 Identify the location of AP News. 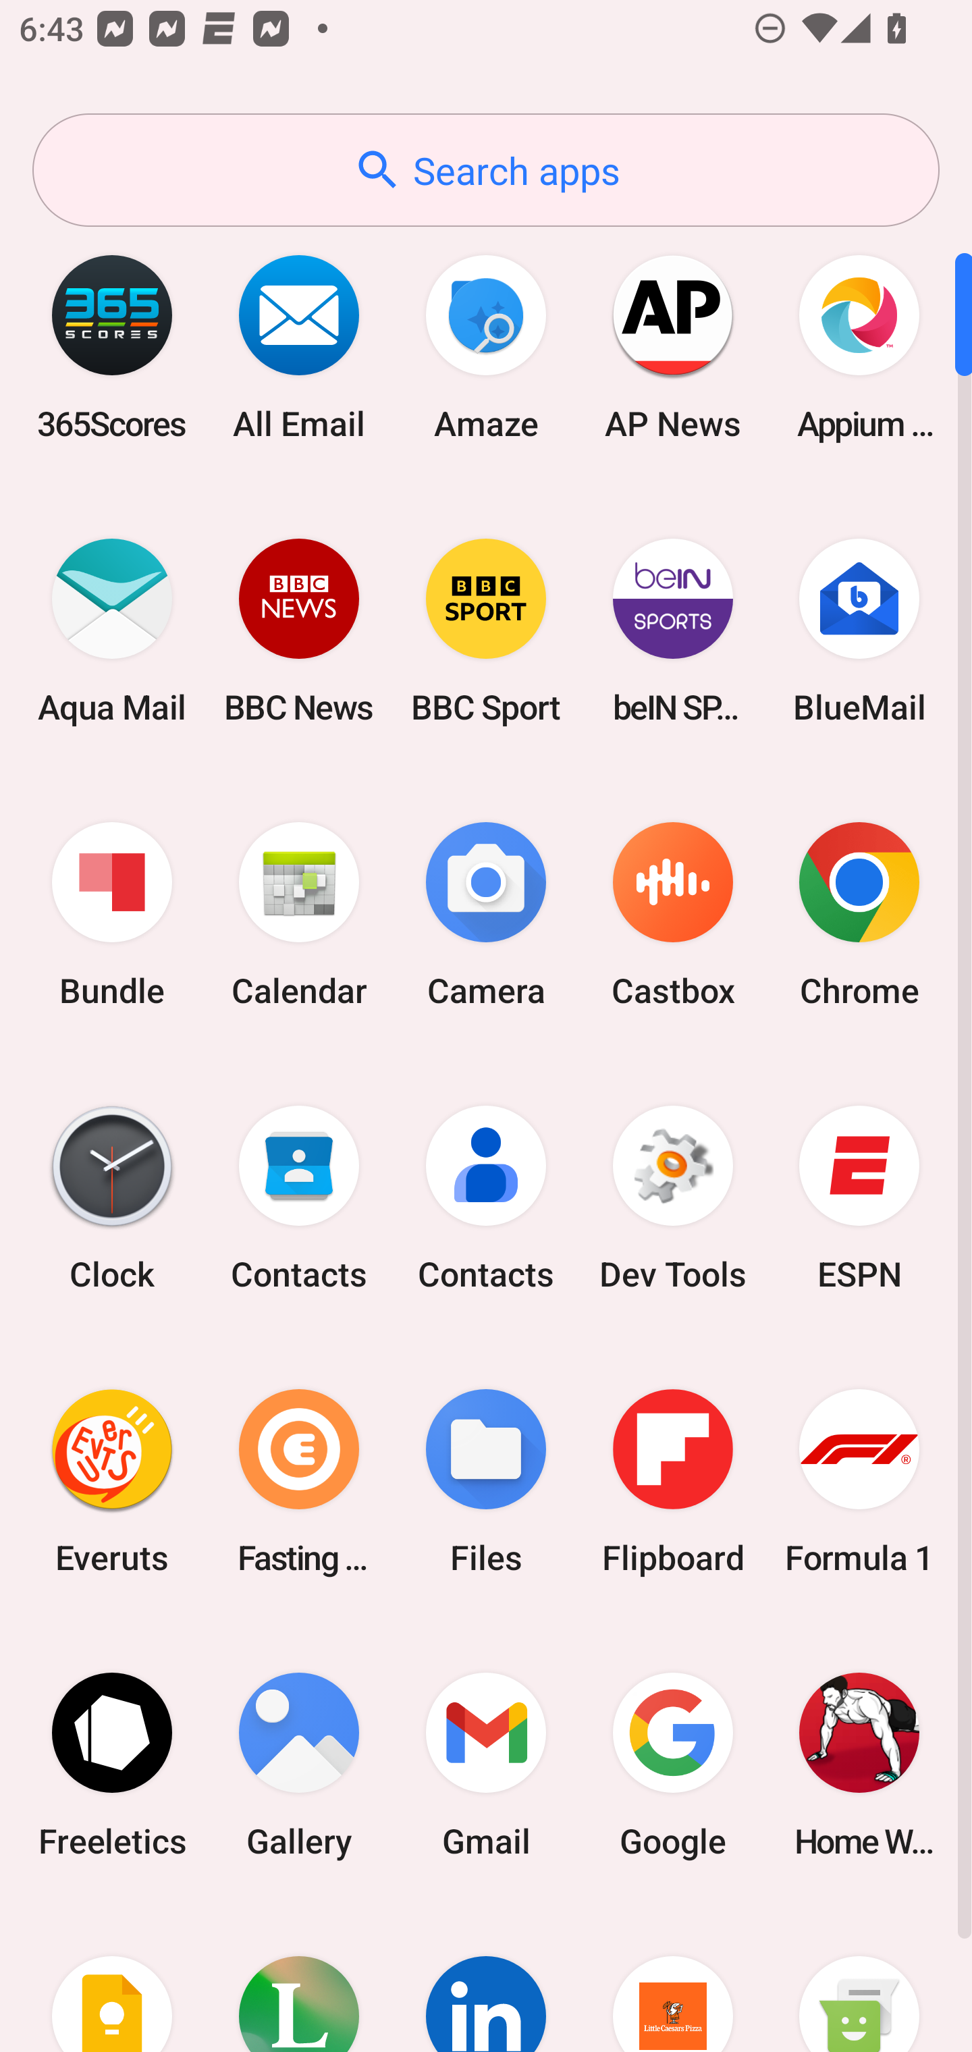
(672, 347).